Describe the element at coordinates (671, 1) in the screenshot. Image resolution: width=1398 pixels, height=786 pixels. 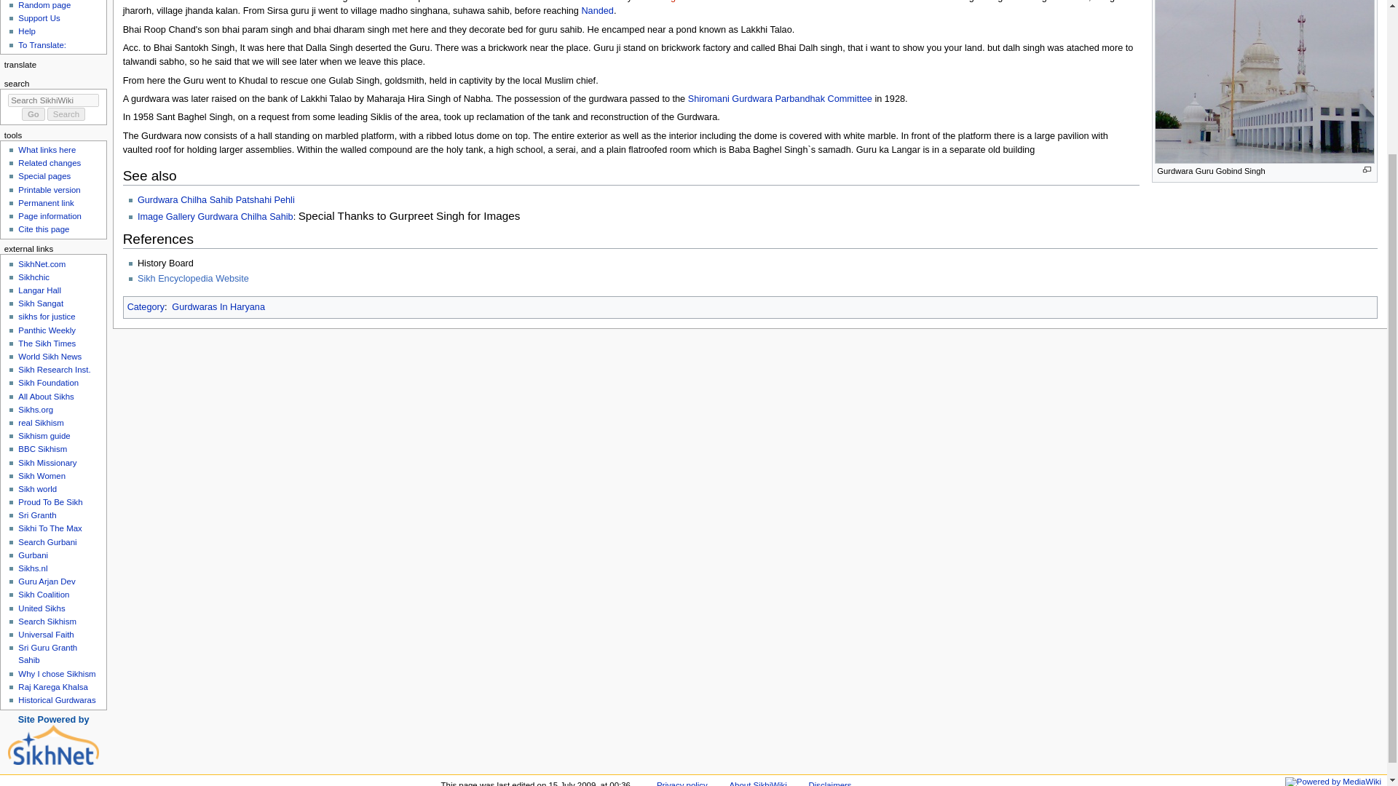
I see `Sangats` at that location.